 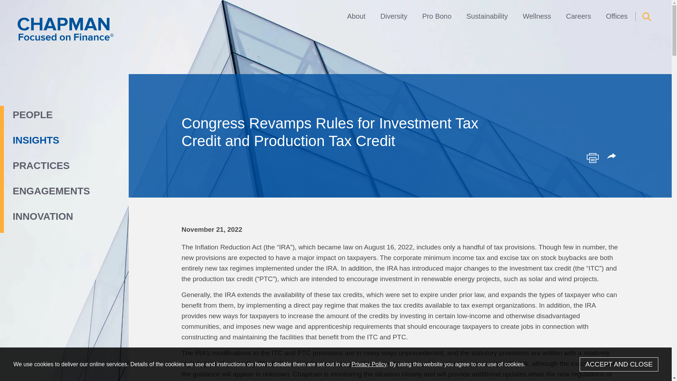 I want to click on INSIGHTS, so click(x=49, y=140).